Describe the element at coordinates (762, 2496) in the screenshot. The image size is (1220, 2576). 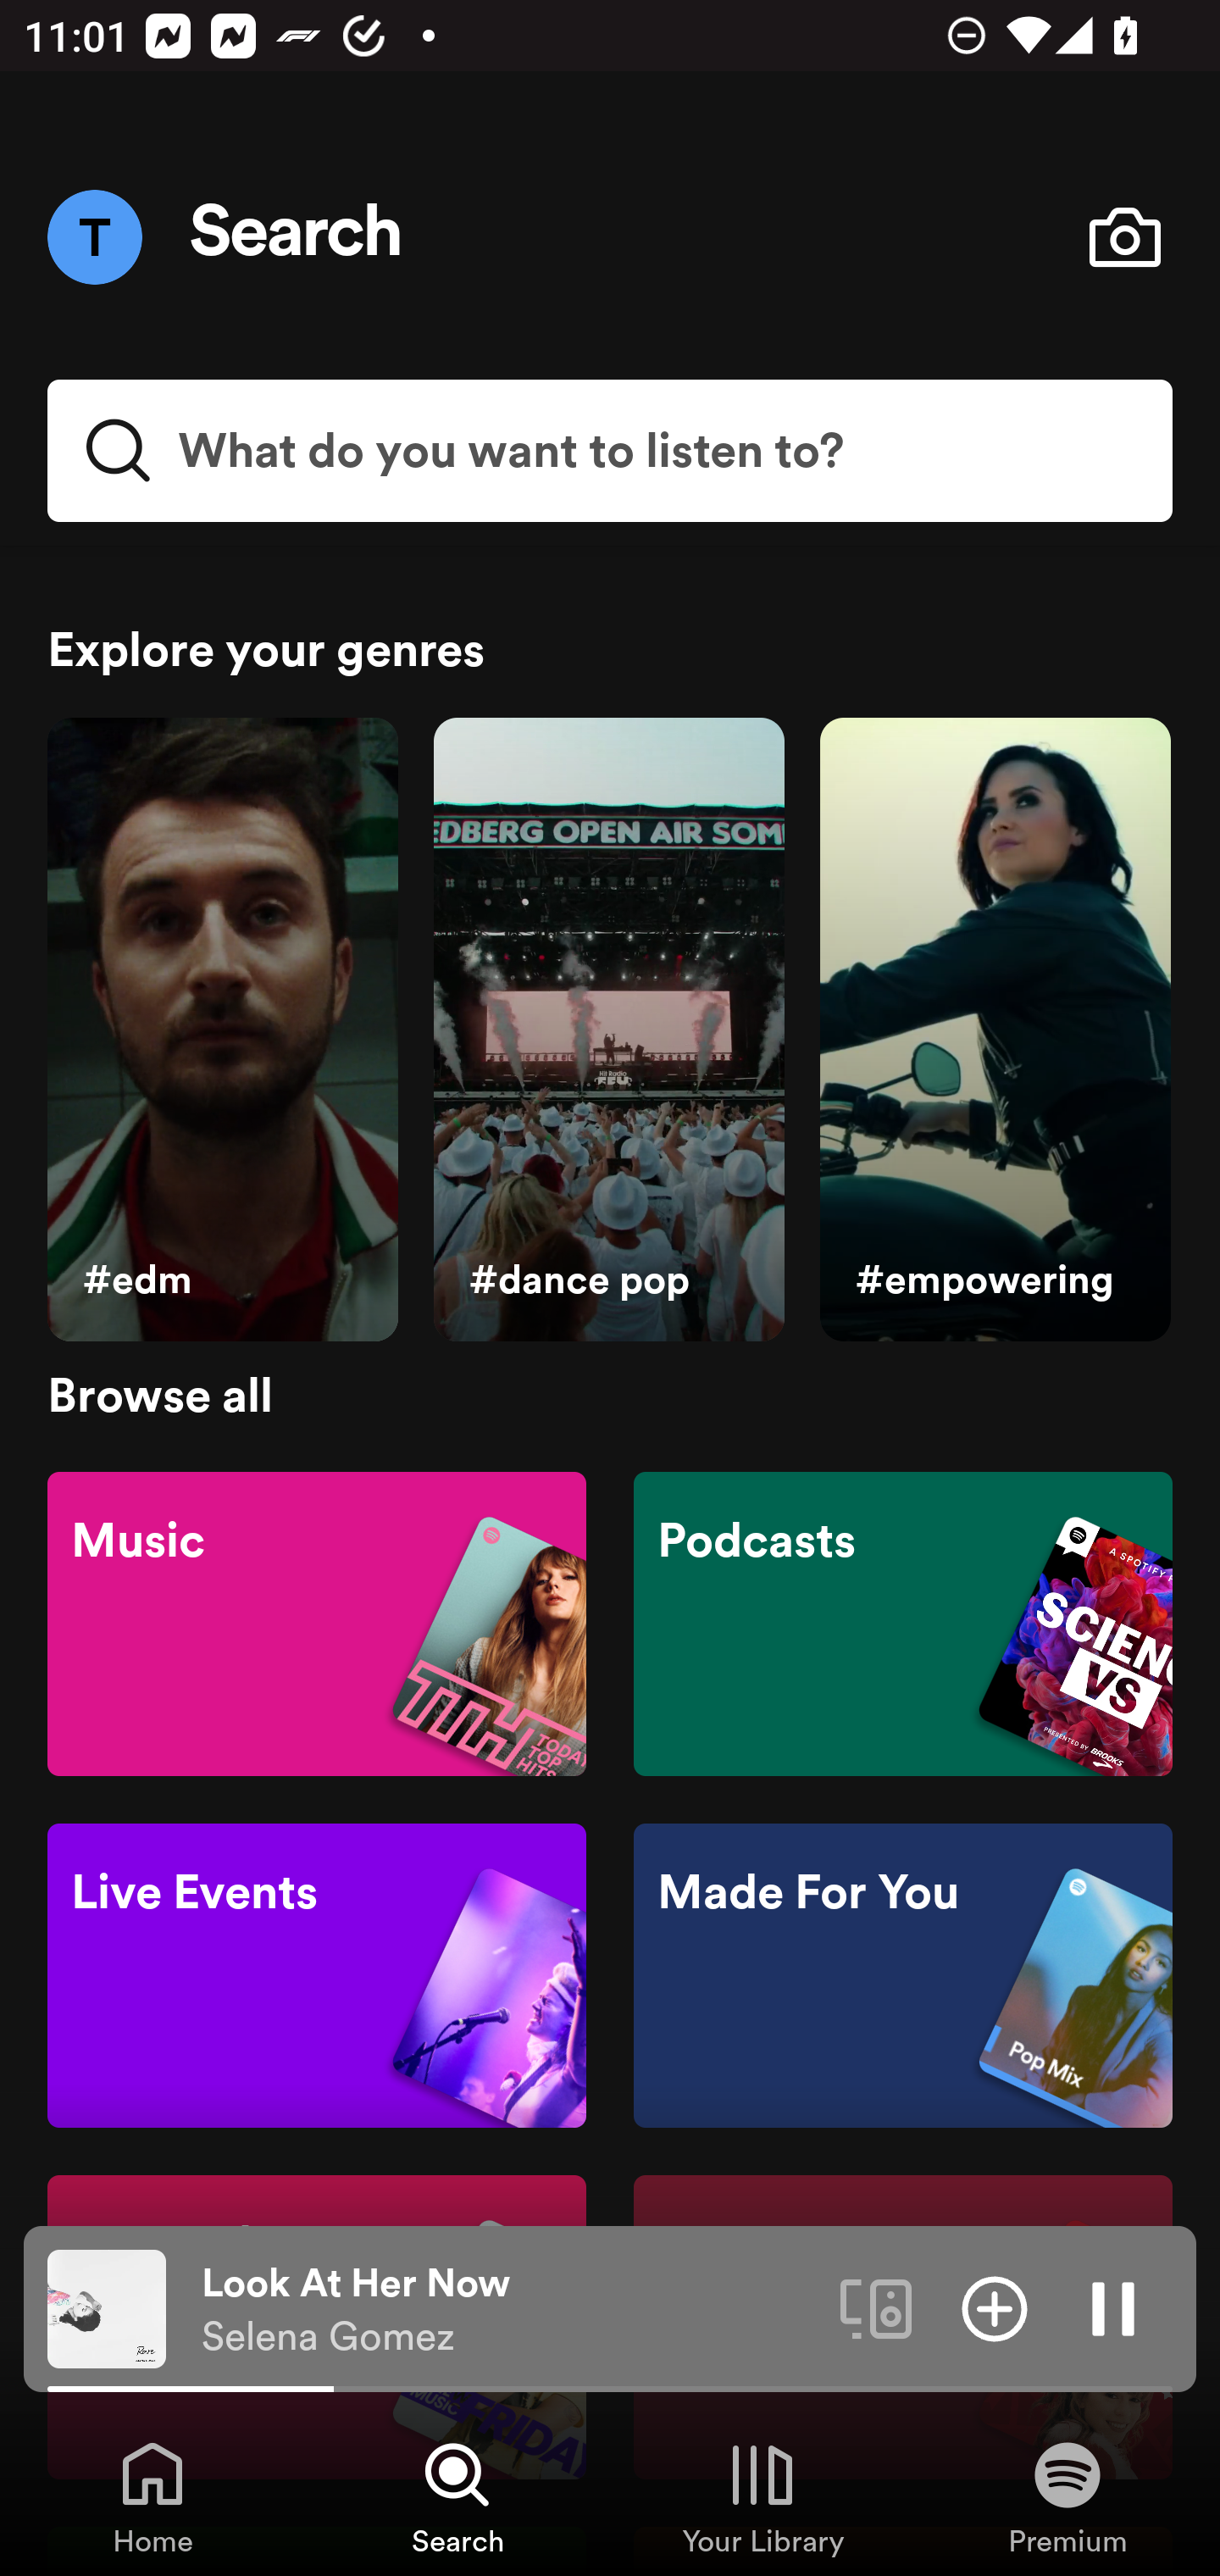
I see `Your Library, Tab 3 of 4 Your Library Your Library` at that location.